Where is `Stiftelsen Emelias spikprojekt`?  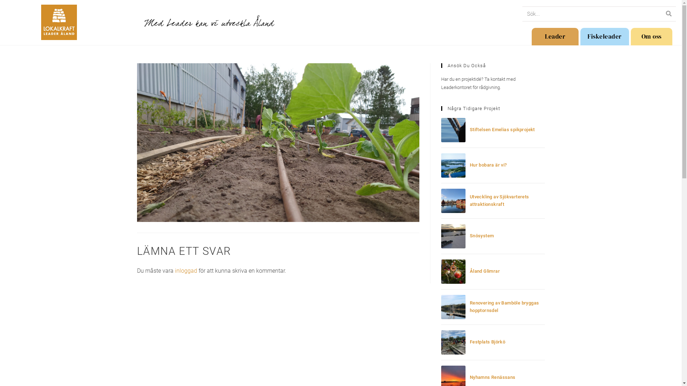
Stiftelsen Emelias spikprojekt is located at coordinates (453, 130).